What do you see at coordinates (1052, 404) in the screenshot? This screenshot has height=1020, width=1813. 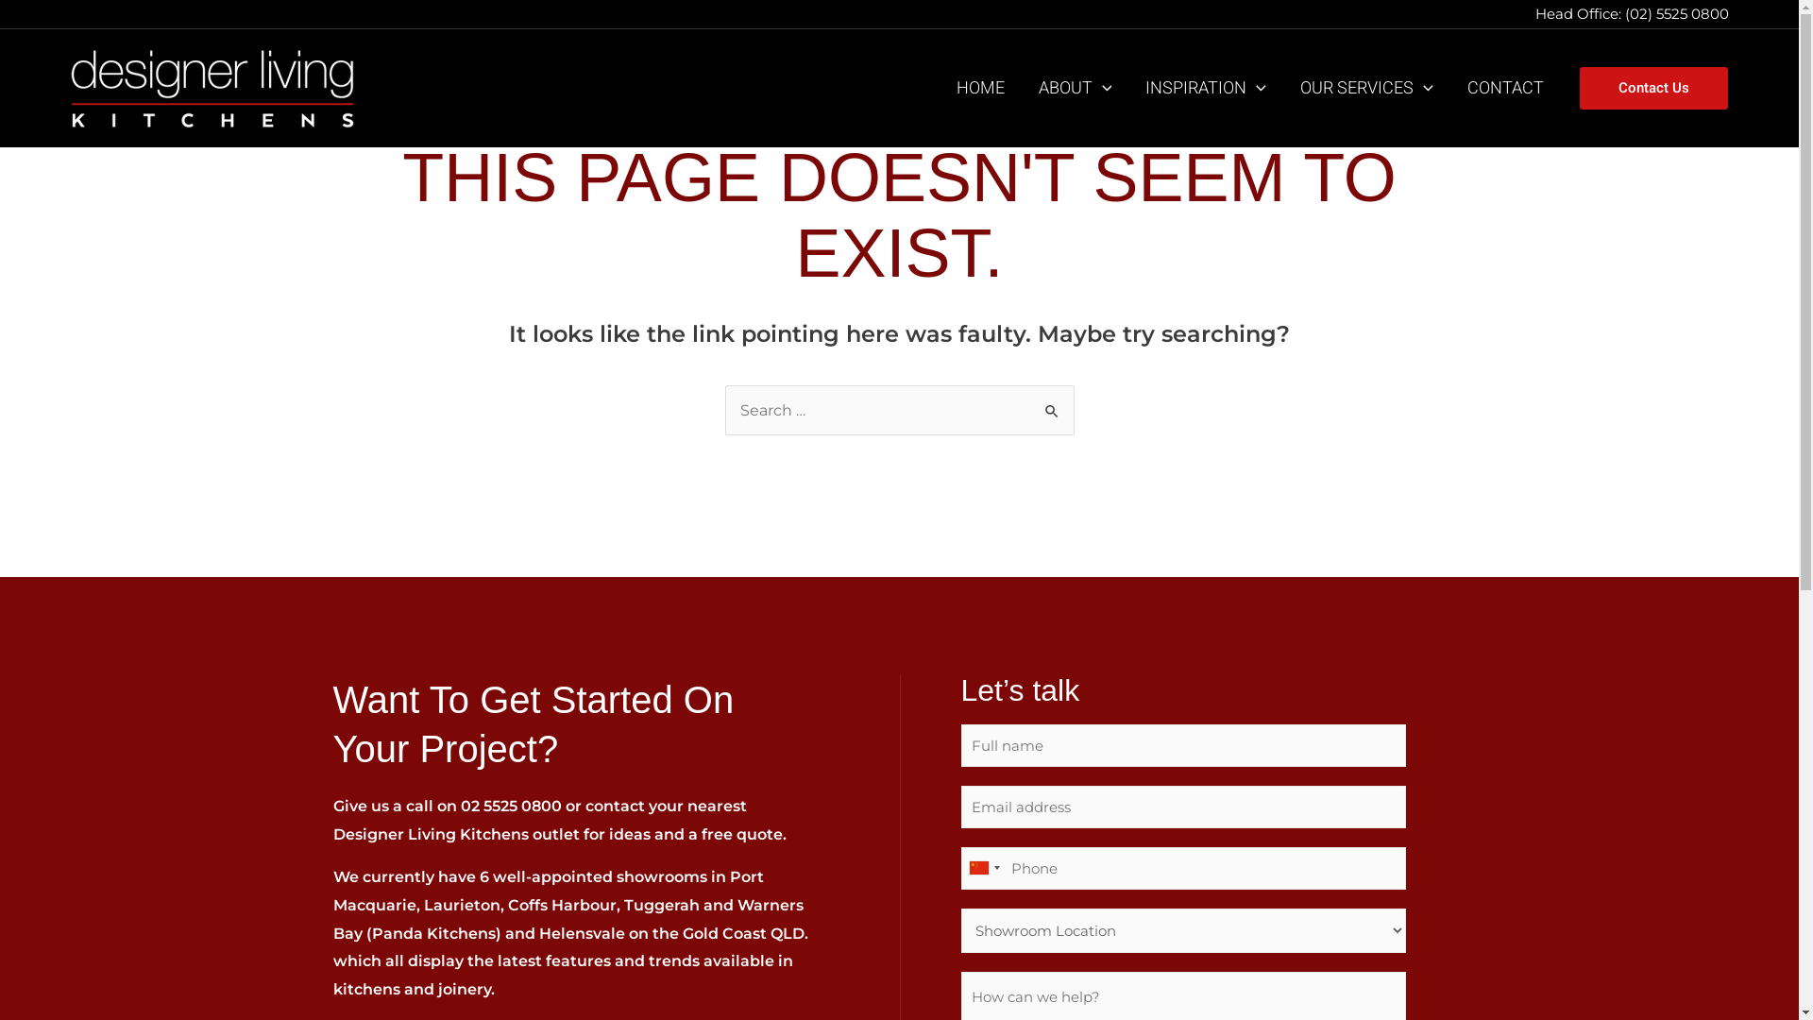 I see `Search` at bounding box center [1052, 404].